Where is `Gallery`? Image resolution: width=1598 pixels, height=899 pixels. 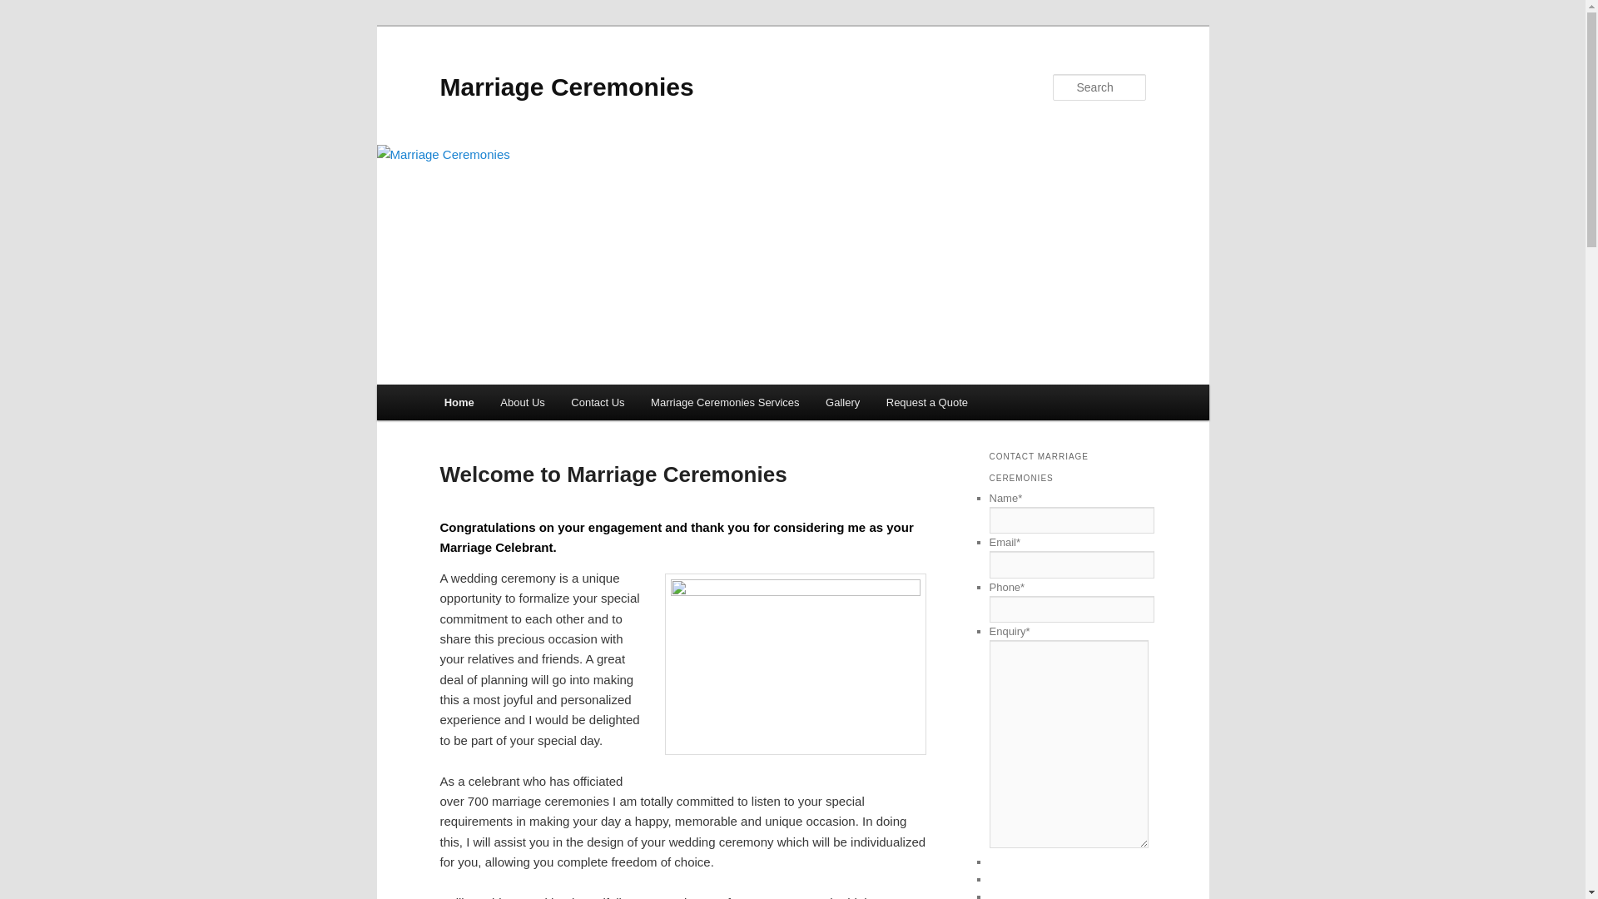 Gallery is located at coordinates (842, 403).